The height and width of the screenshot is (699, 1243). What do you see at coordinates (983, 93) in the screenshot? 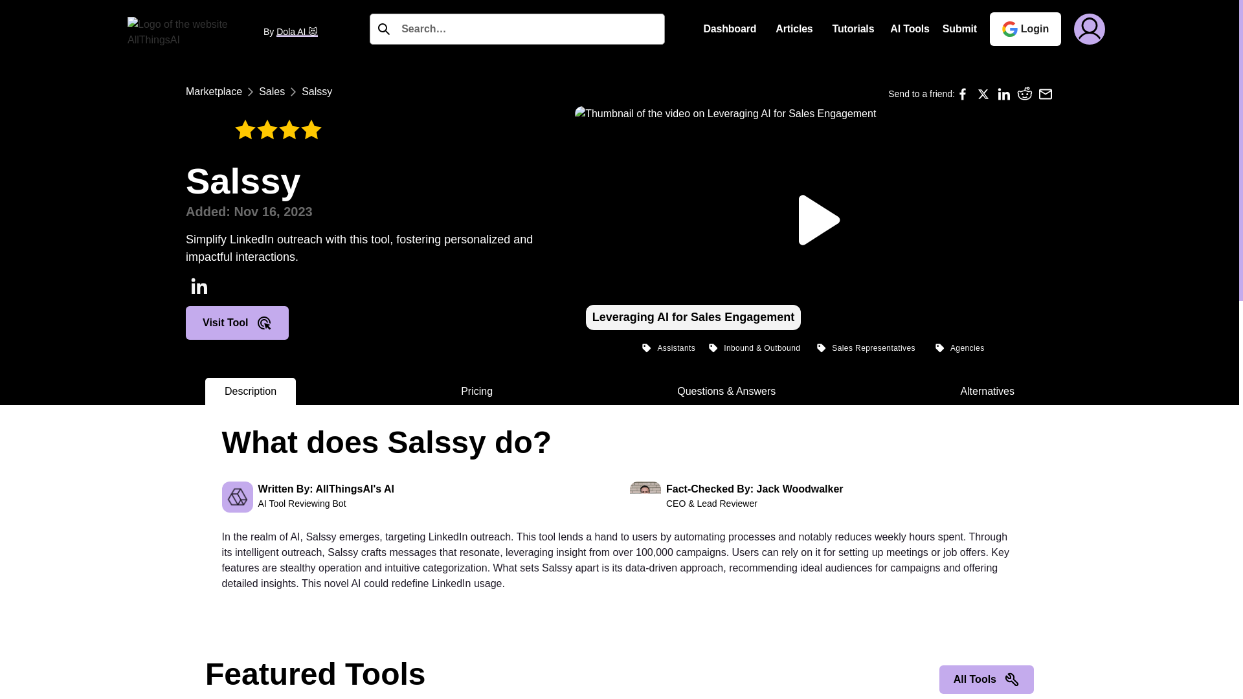
I see `Tweet` at bounding box center [983, 93].